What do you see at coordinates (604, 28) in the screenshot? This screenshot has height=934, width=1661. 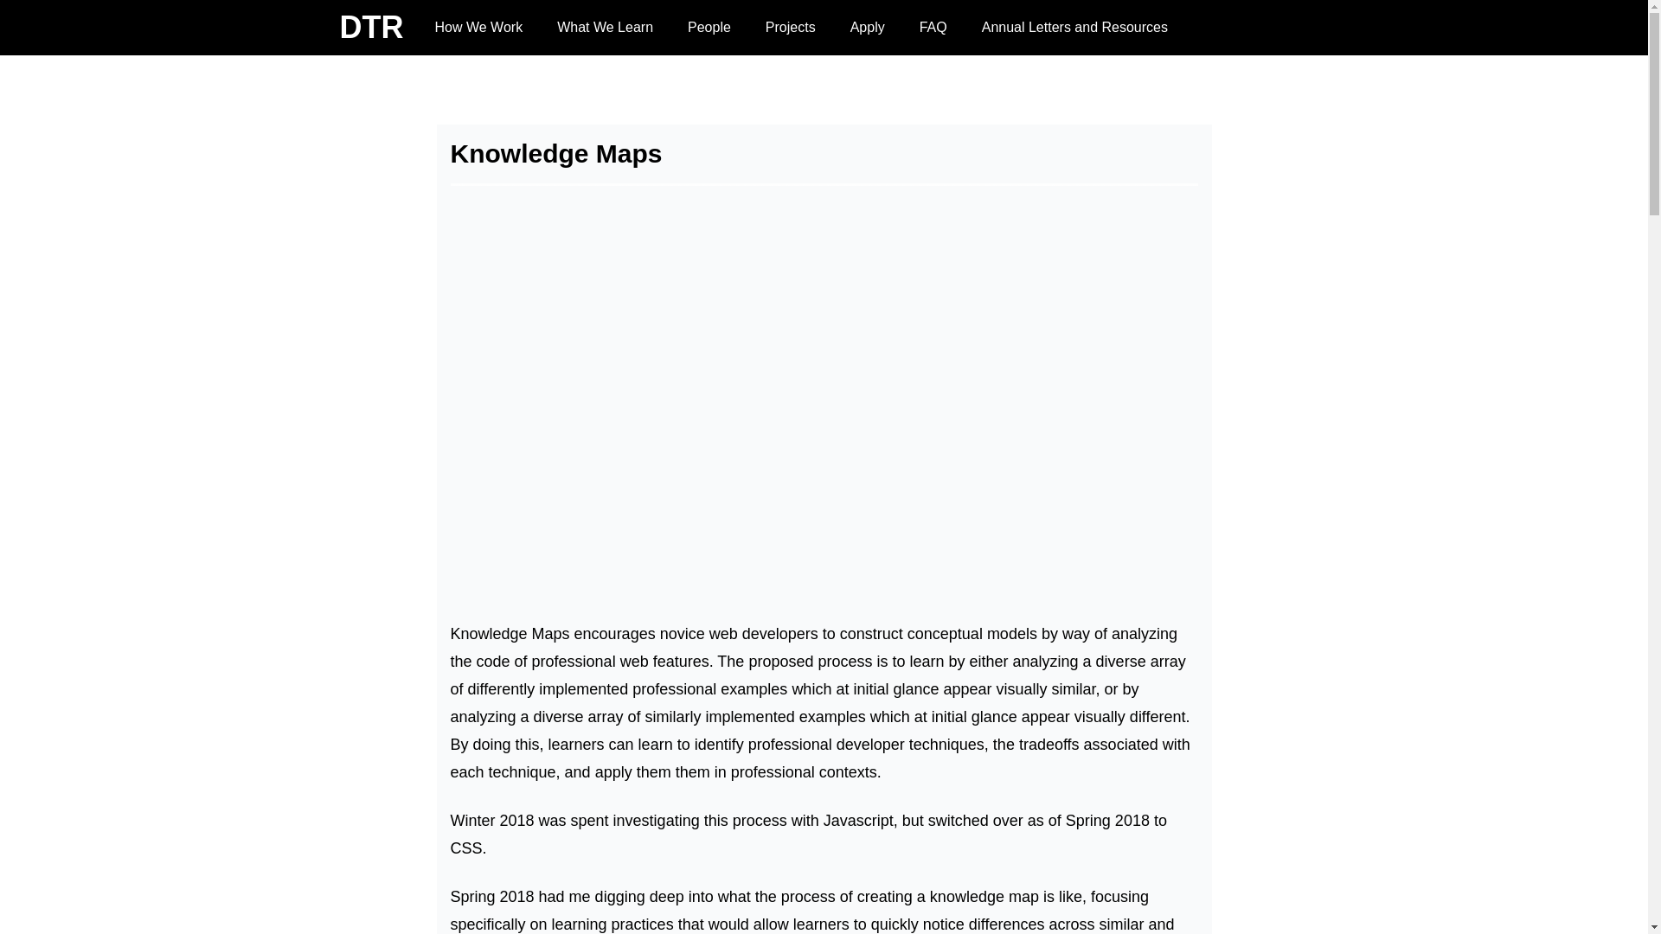 I see `What We Learn` at bounding box center [604, 28].